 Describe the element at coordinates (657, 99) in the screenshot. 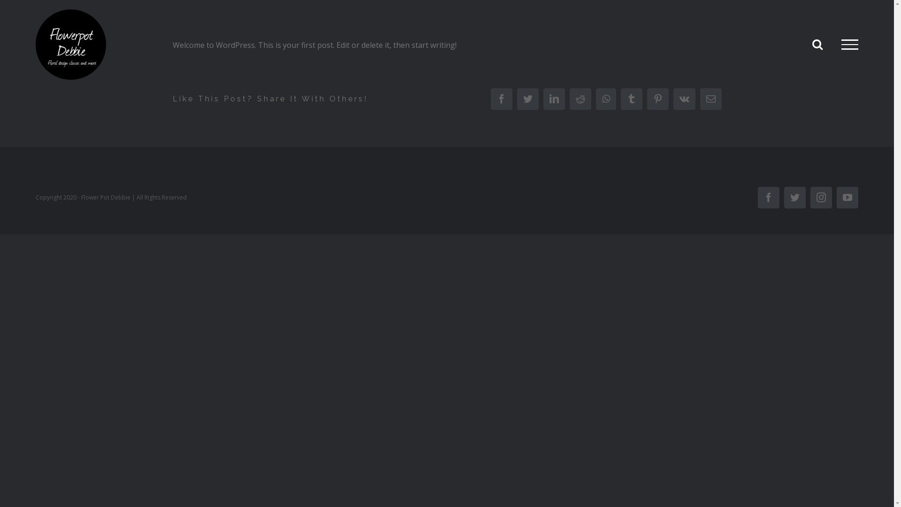

I see `pinterest` at that location.